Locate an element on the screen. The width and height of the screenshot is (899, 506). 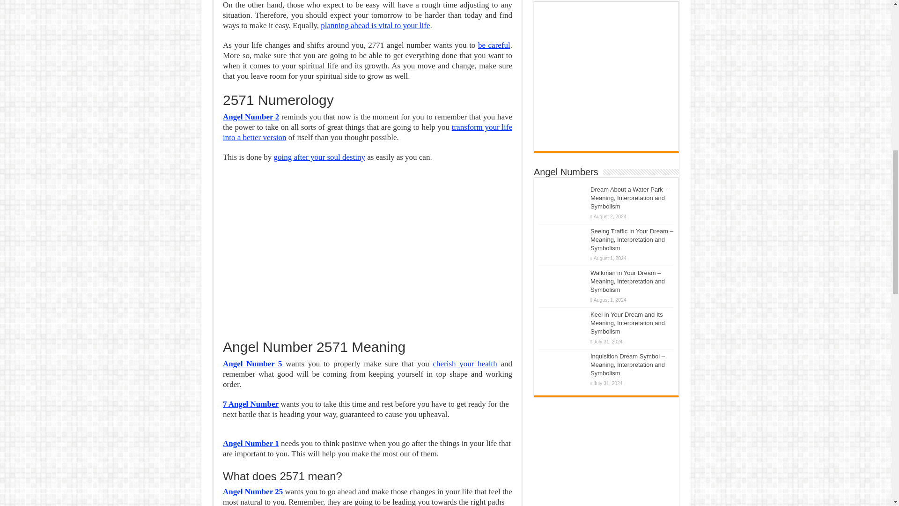
Angel Number 25 is located at coordinates (253, 492).